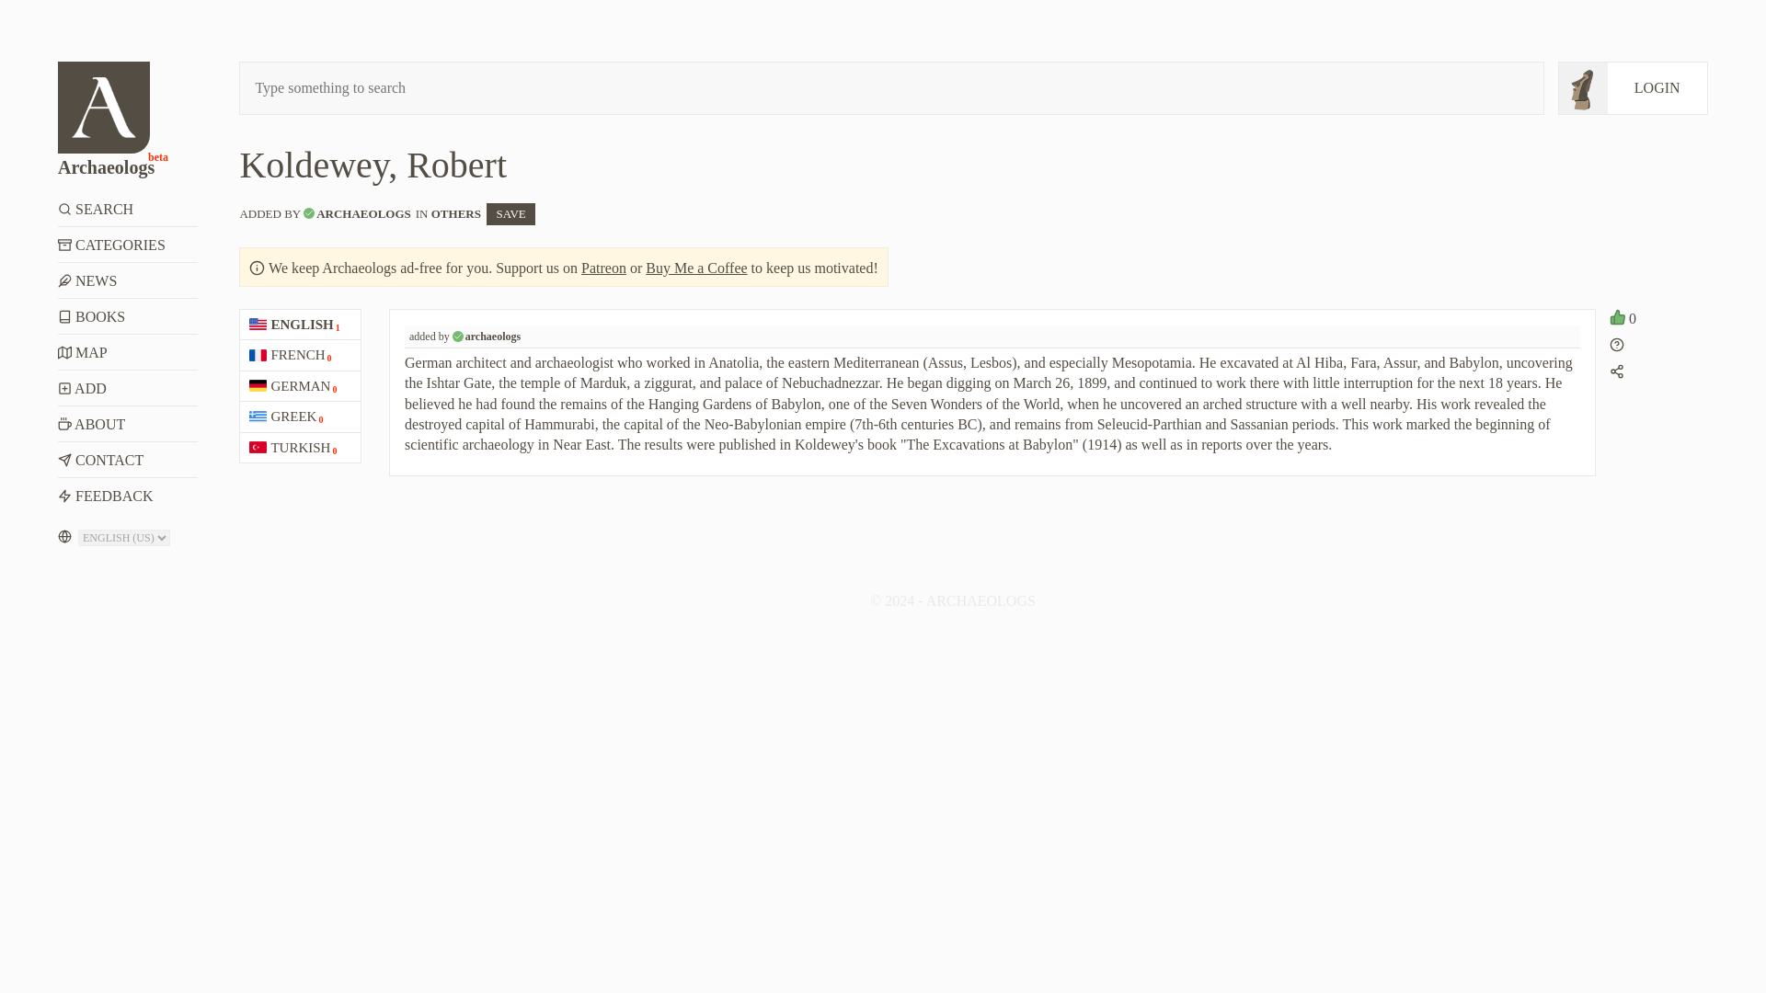 The width and height of the screenshot is (1766, 993). Describe the element at coordinates (309, 212) in the screenshot. I see `Approved account` at that location.